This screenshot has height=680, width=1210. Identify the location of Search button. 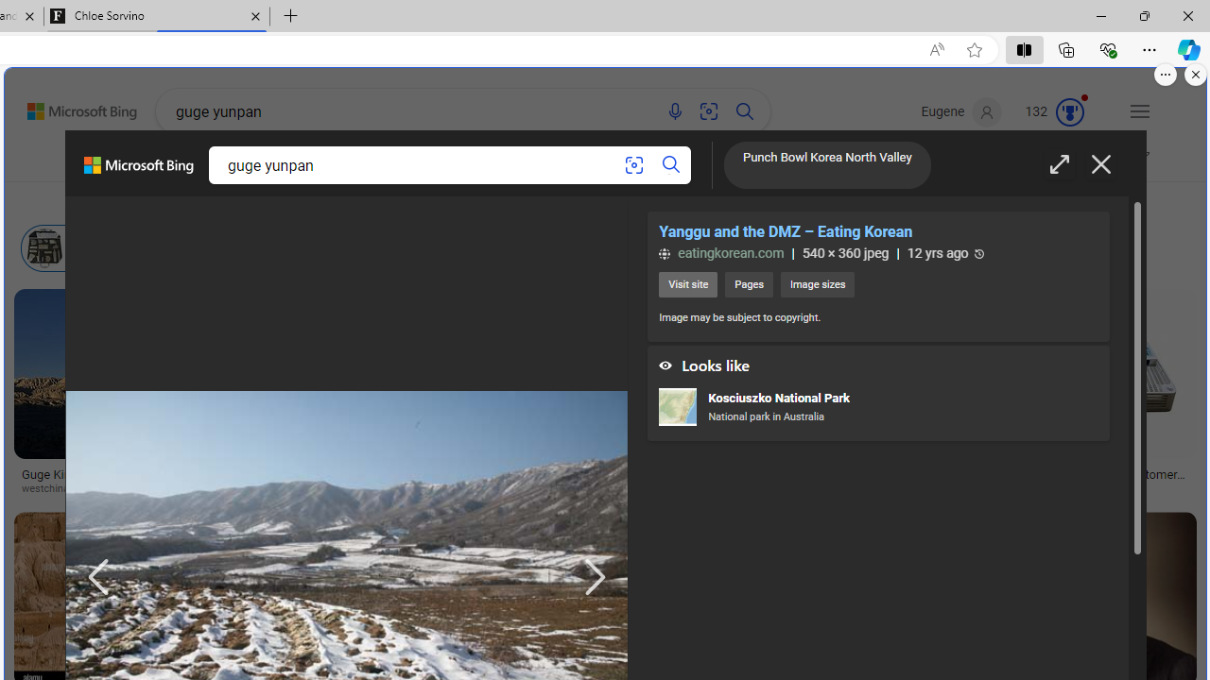
(671, 164).